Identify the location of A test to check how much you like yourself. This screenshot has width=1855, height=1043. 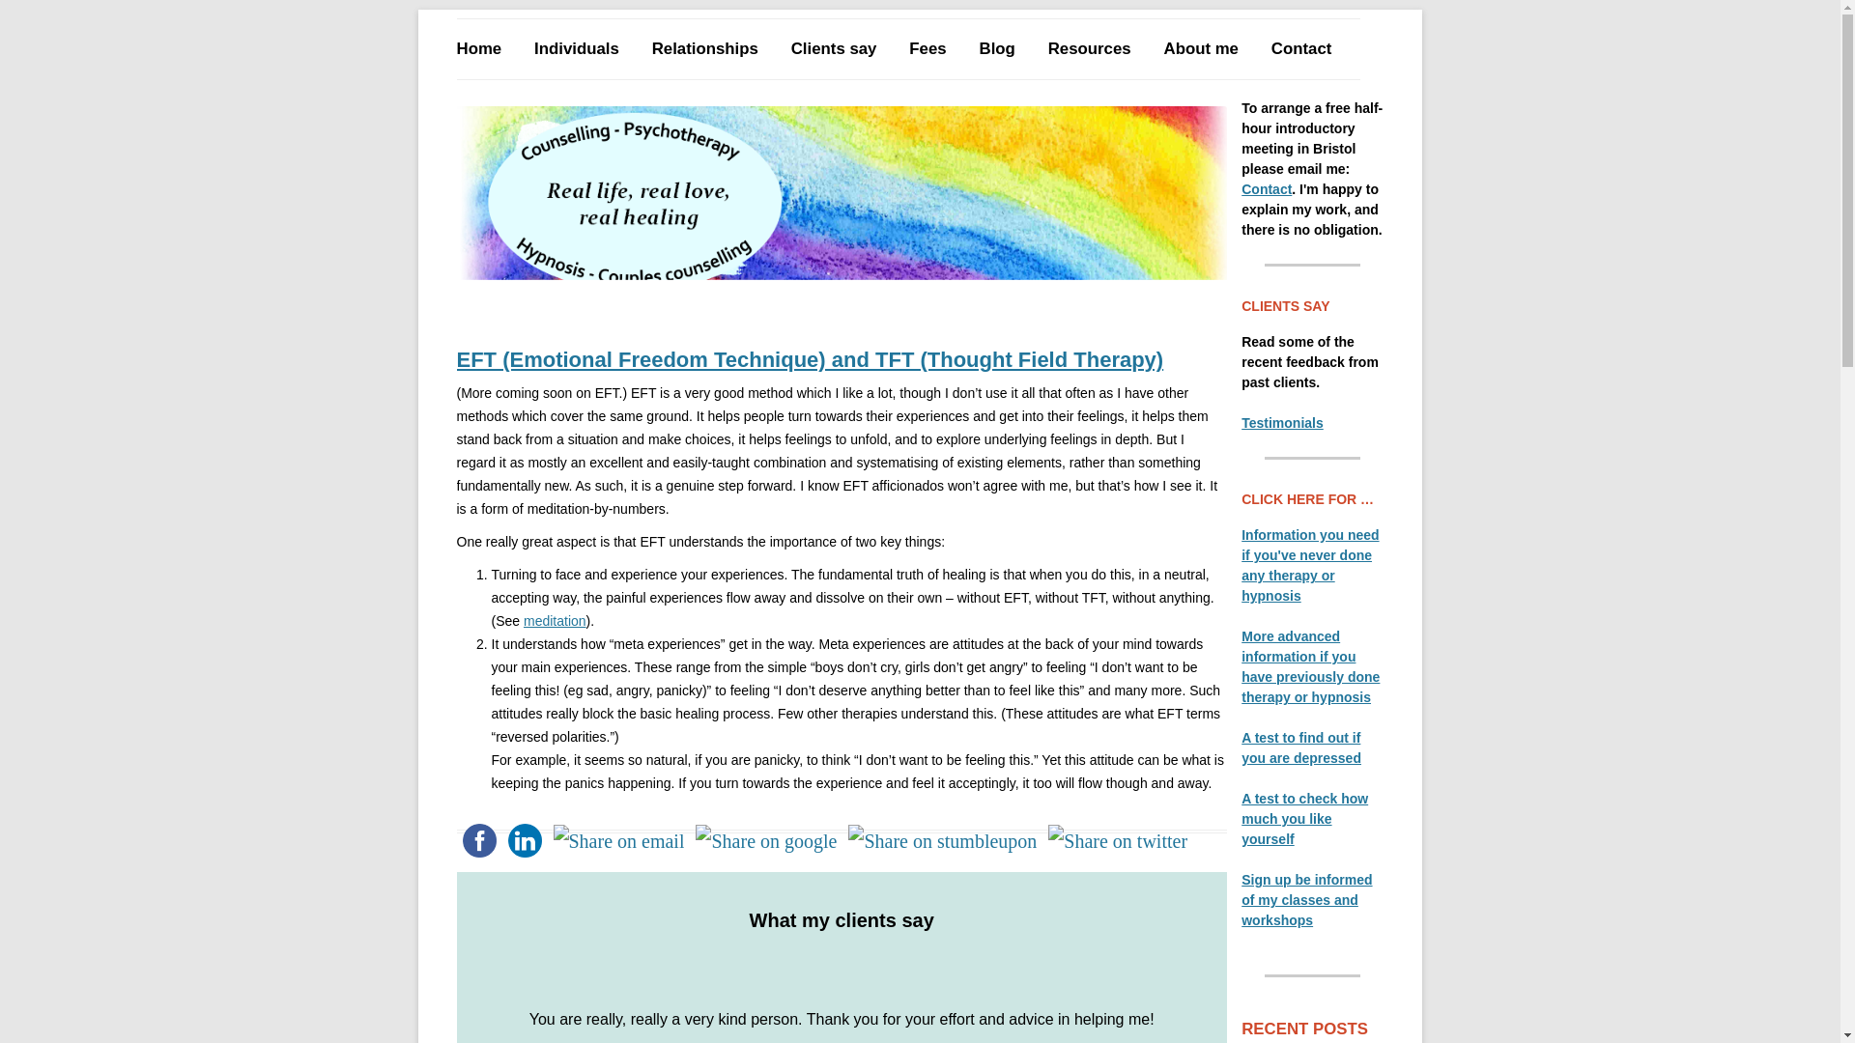
(1304, 818).